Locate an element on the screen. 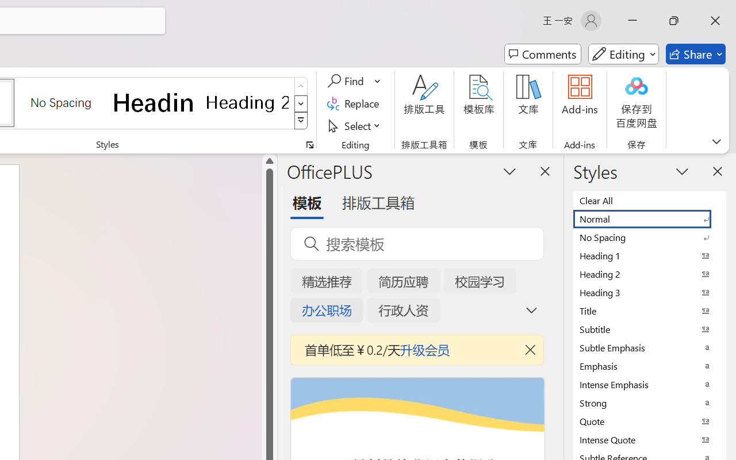 This screenshot has width=736, height=460. Subtitle is located at coordinates (650, 329).